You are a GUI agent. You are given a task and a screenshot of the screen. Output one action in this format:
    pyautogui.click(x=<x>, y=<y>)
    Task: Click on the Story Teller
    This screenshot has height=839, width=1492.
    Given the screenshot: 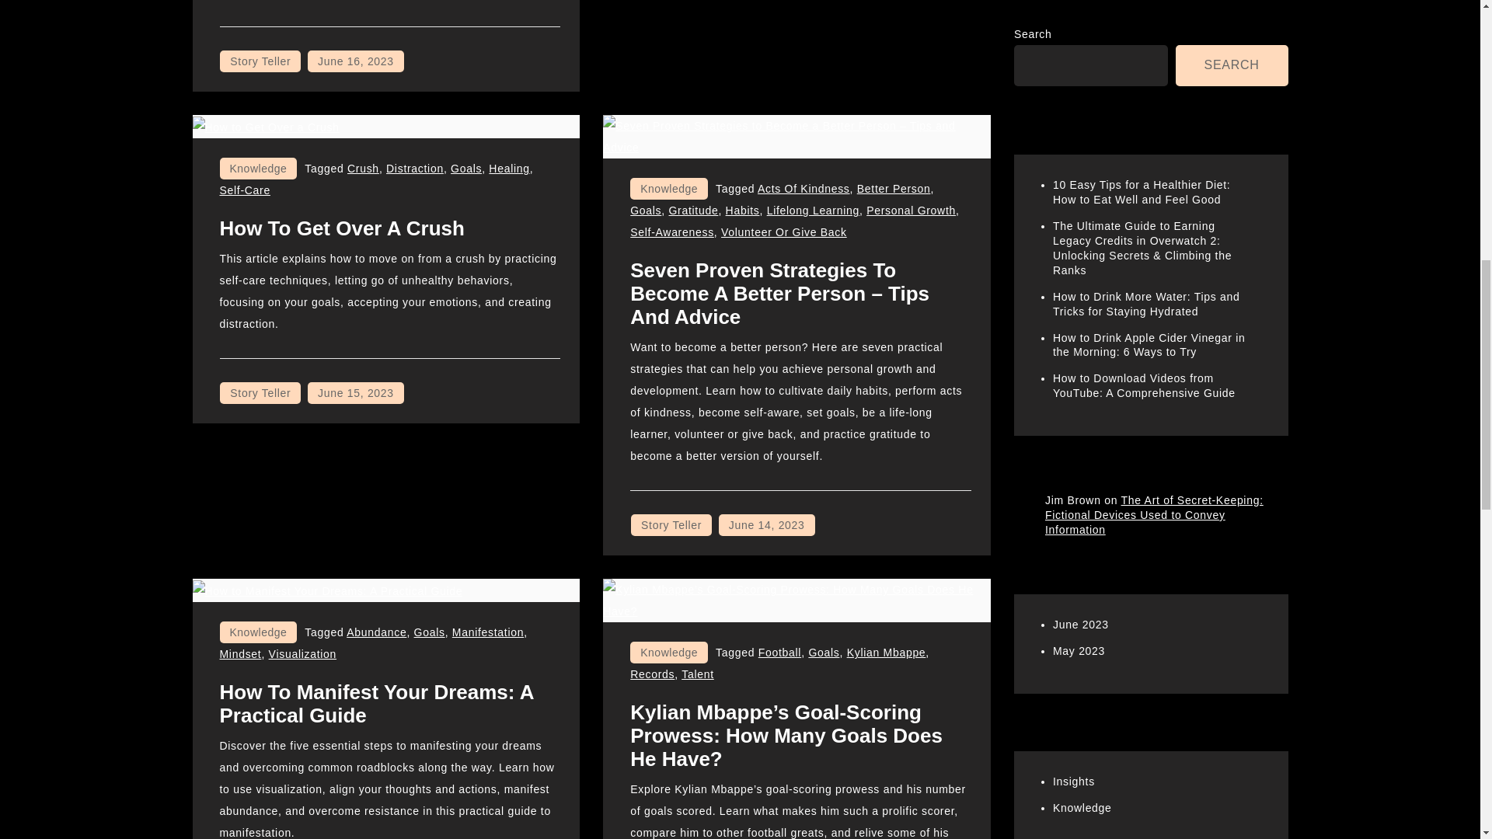 What is the action you would take?
    pyautogui.click(x=260, y=61)
    